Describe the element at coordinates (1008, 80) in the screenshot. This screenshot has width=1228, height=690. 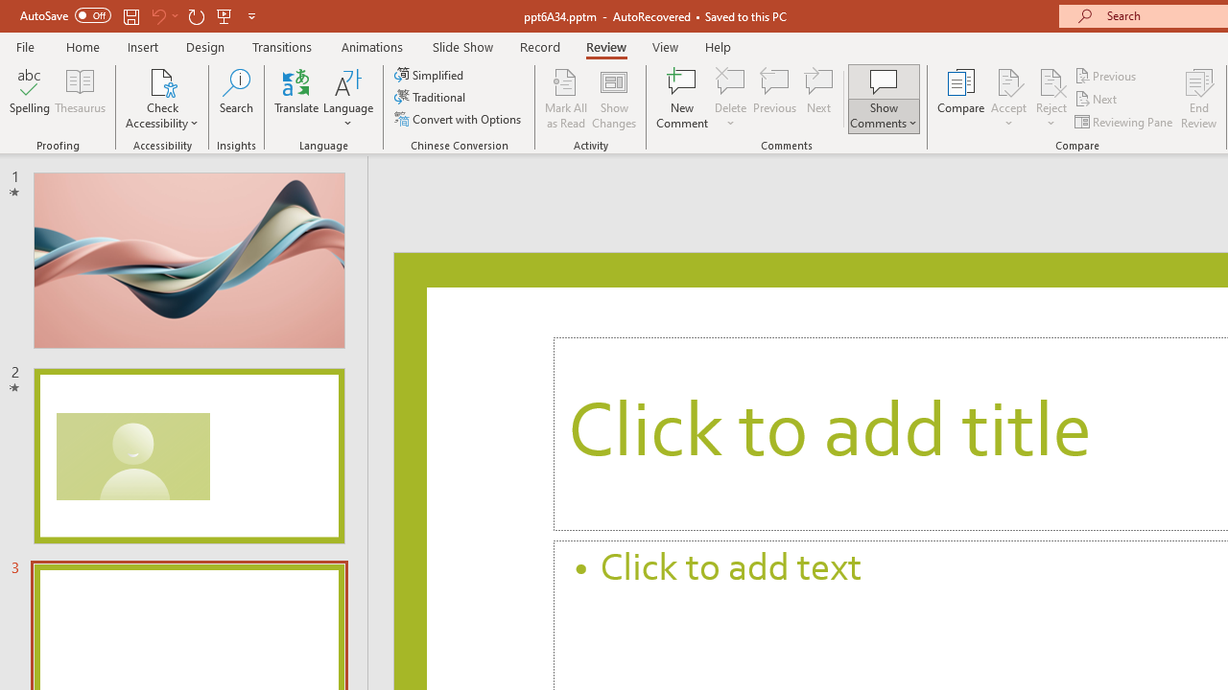
I see `Accept Change` at that location.